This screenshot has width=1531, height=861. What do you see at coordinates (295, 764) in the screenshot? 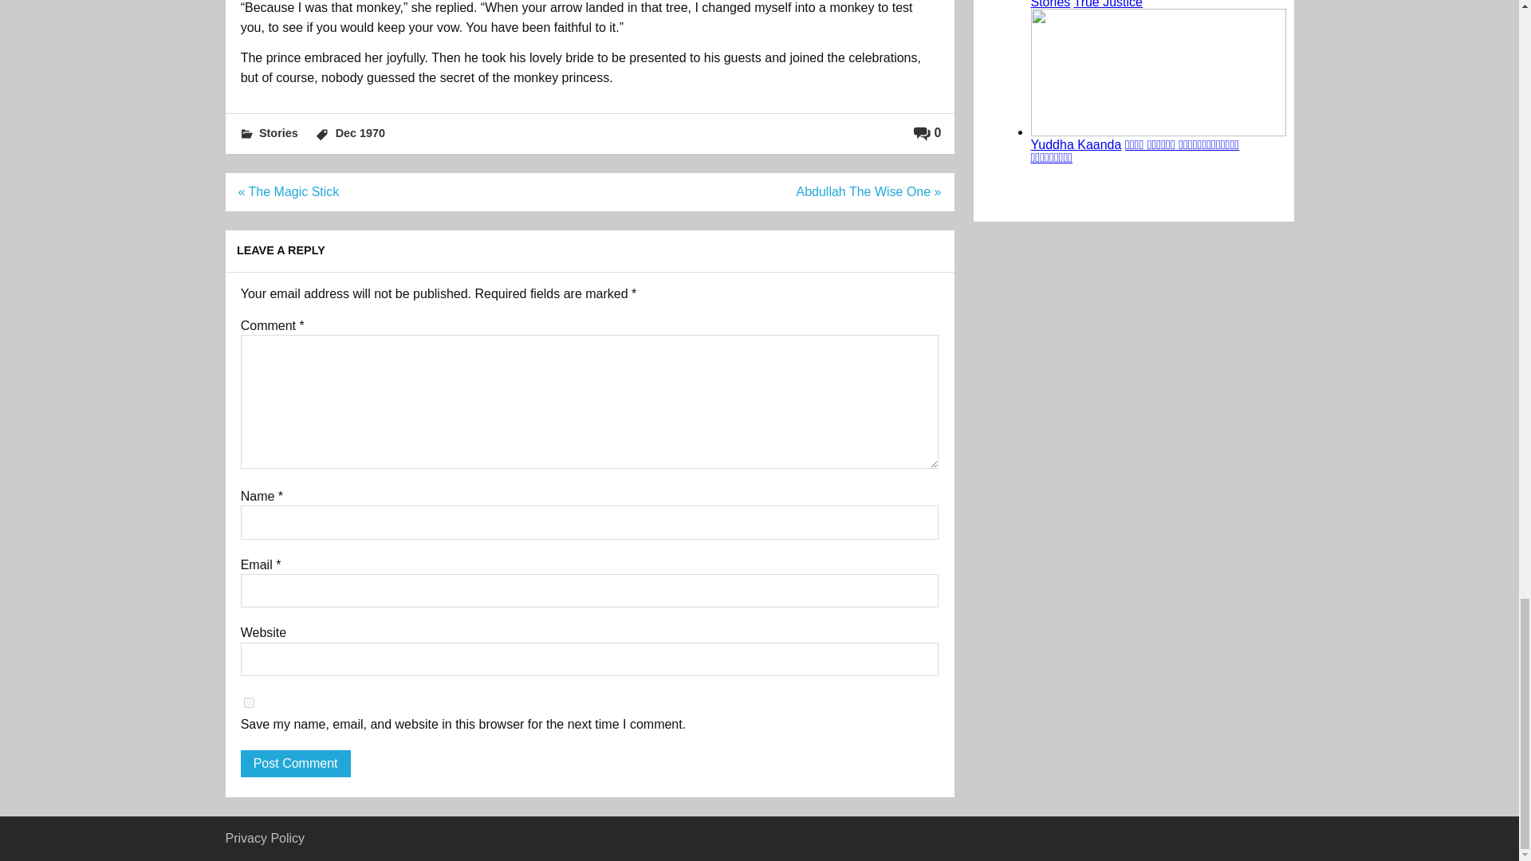
I see `Post Comment` at bounding box center [295, 764].